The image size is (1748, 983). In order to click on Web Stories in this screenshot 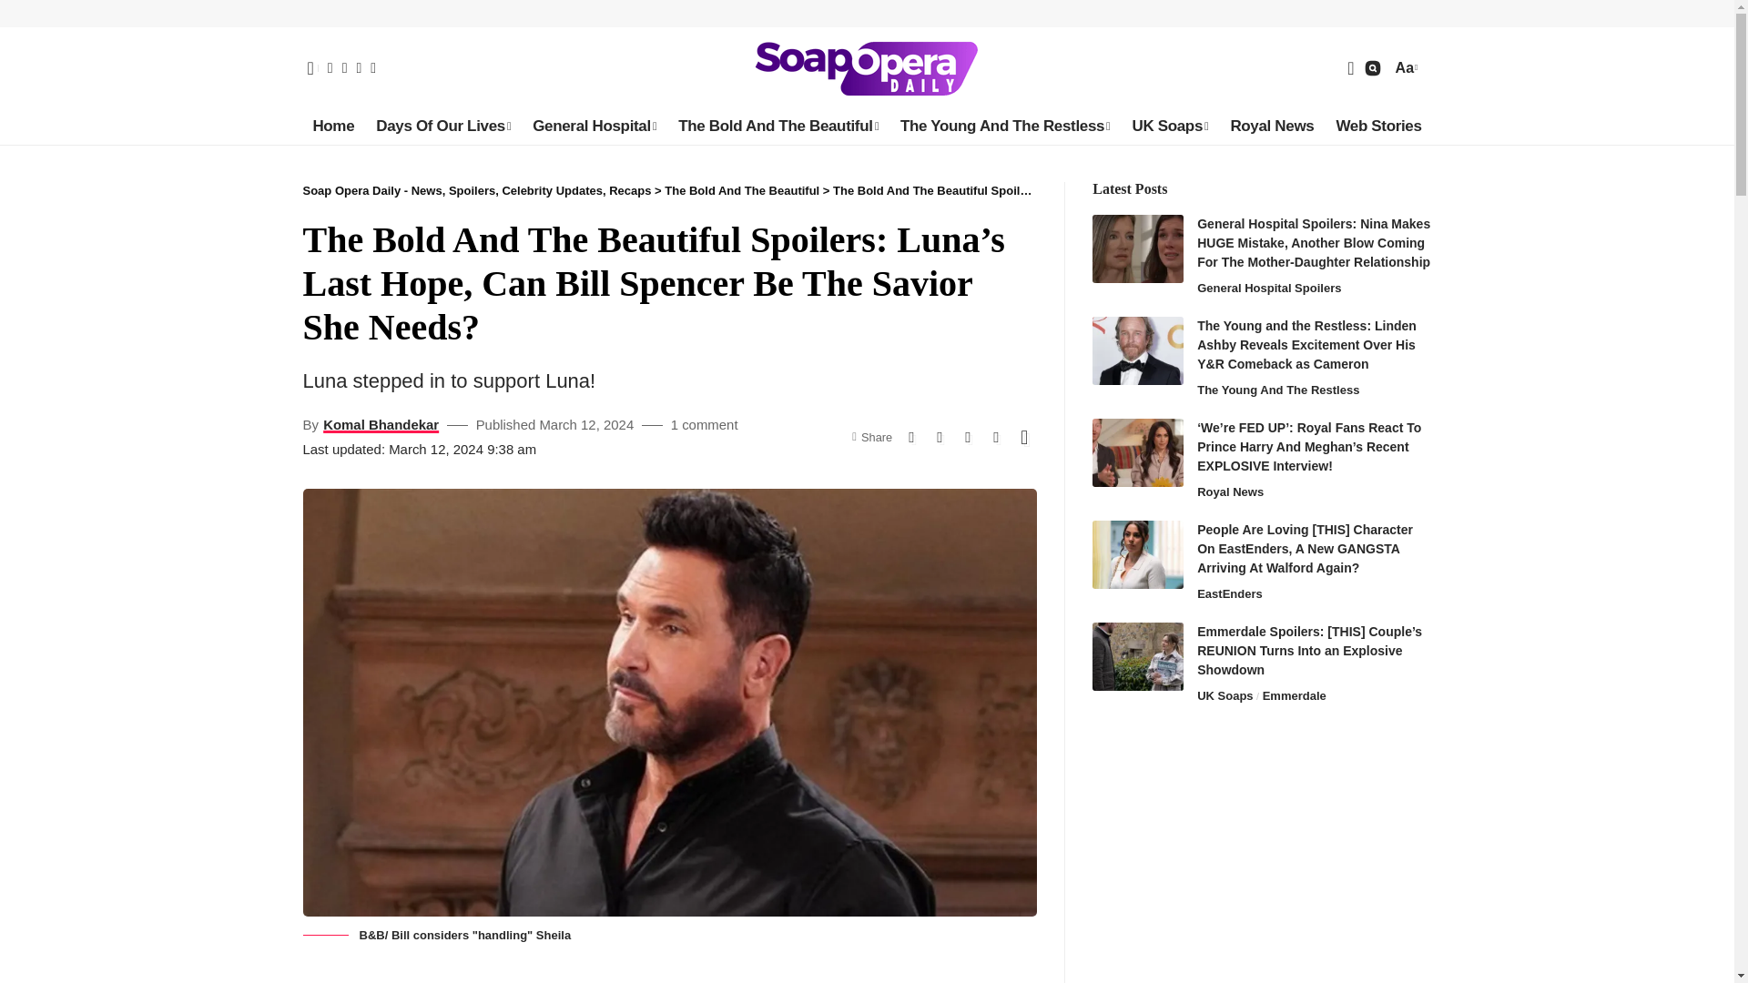, I will do `click(1378, 127)`.